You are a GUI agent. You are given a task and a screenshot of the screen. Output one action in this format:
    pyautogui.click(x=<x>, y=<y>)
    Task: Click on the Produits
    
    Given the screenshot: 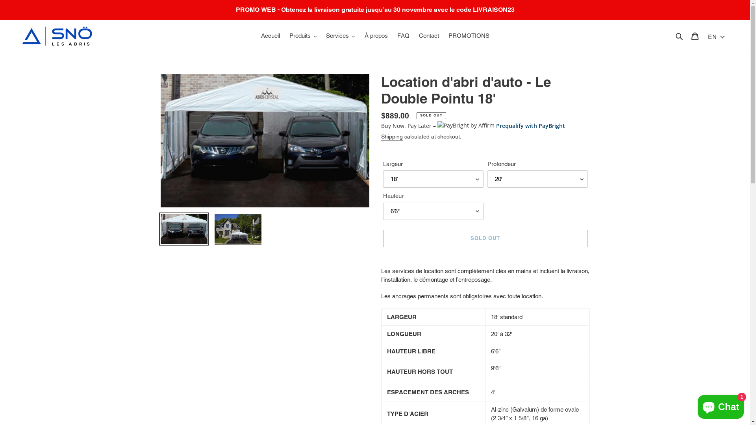 What is the action you would take?
    pyautogui.click(x=303, y=36)
    